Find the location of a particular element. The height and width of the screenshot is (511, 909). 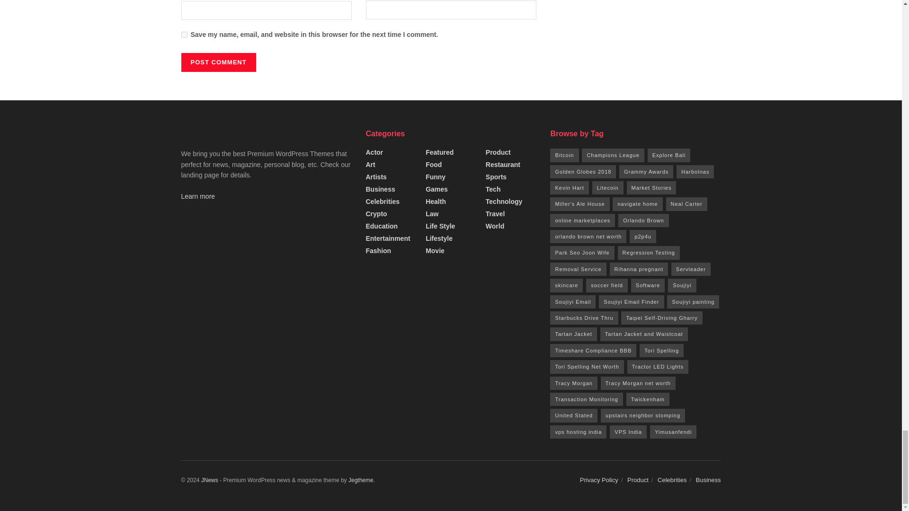

Jegtheme is located at coordinates (361, 480).